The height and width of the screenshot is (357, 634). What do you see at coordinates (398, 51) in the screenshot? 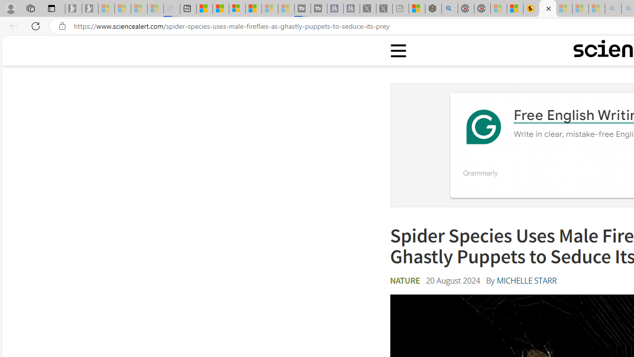
I see `Class: sciencealert-menu-desktop-svg ` at bounding box center [398, 51].